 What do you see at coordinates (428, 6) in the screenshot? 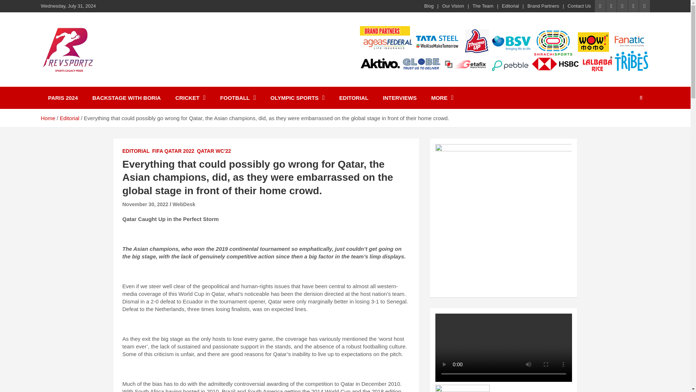
I see `Blog` at bounding box center [428, 6].